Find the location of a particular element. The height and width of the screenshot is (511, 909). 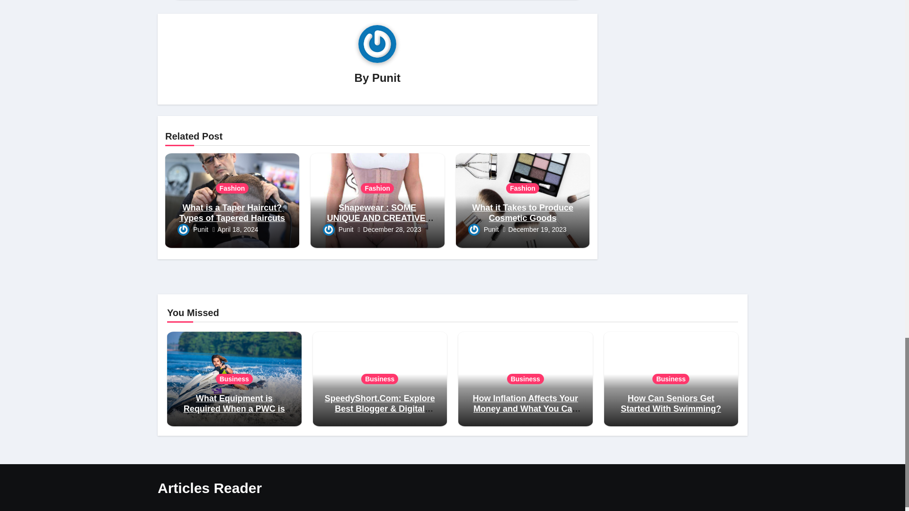

Punit is located at coordinates (386, 78).